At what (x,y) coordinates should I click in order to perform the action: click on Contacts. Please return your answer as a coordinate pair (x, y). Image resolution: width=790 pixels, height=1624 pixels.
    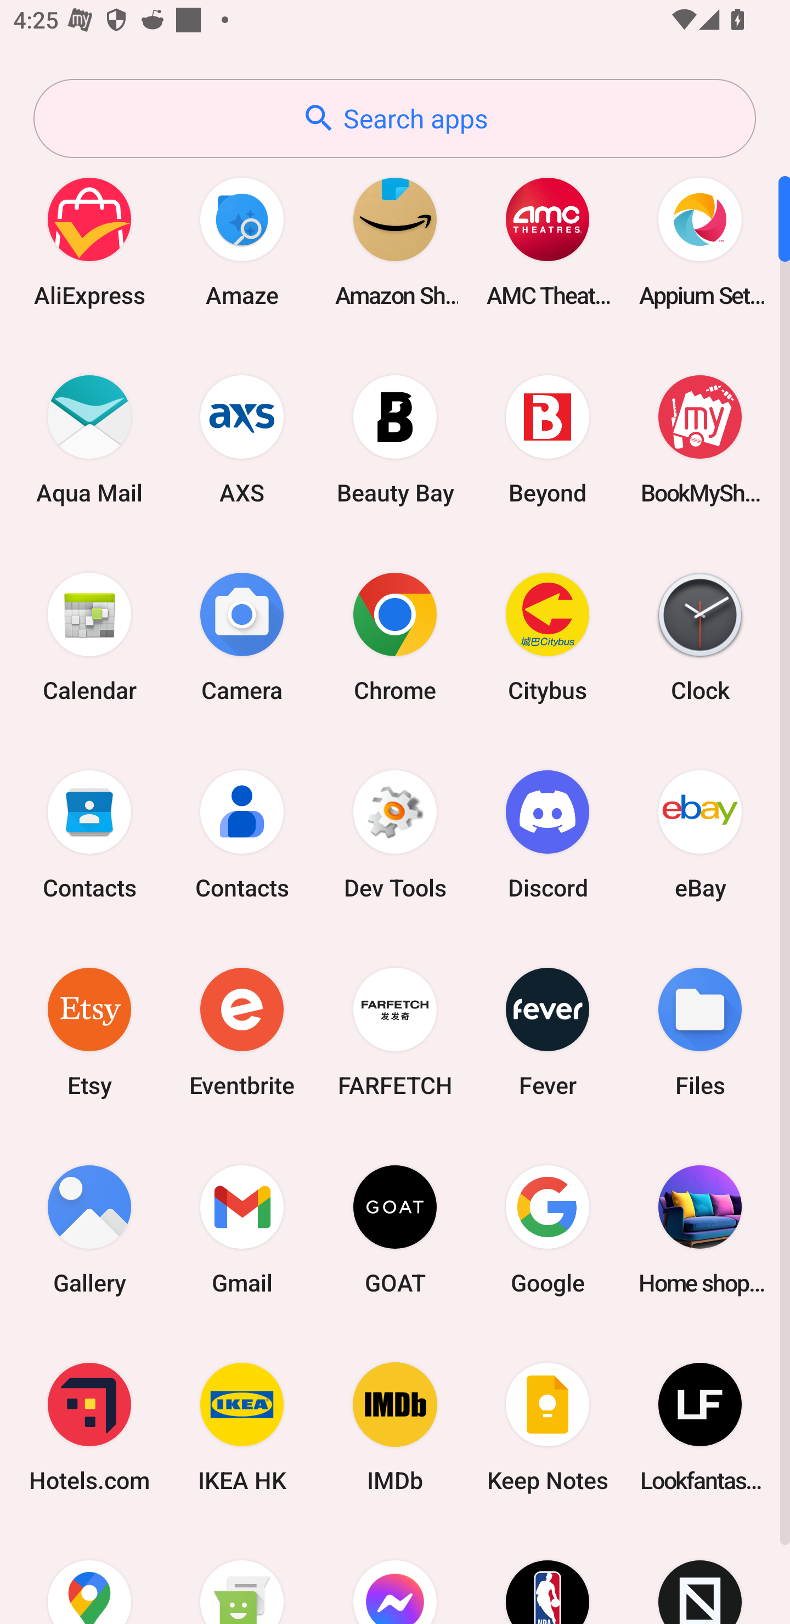
    Looking at the image, I should click on (89, 834).